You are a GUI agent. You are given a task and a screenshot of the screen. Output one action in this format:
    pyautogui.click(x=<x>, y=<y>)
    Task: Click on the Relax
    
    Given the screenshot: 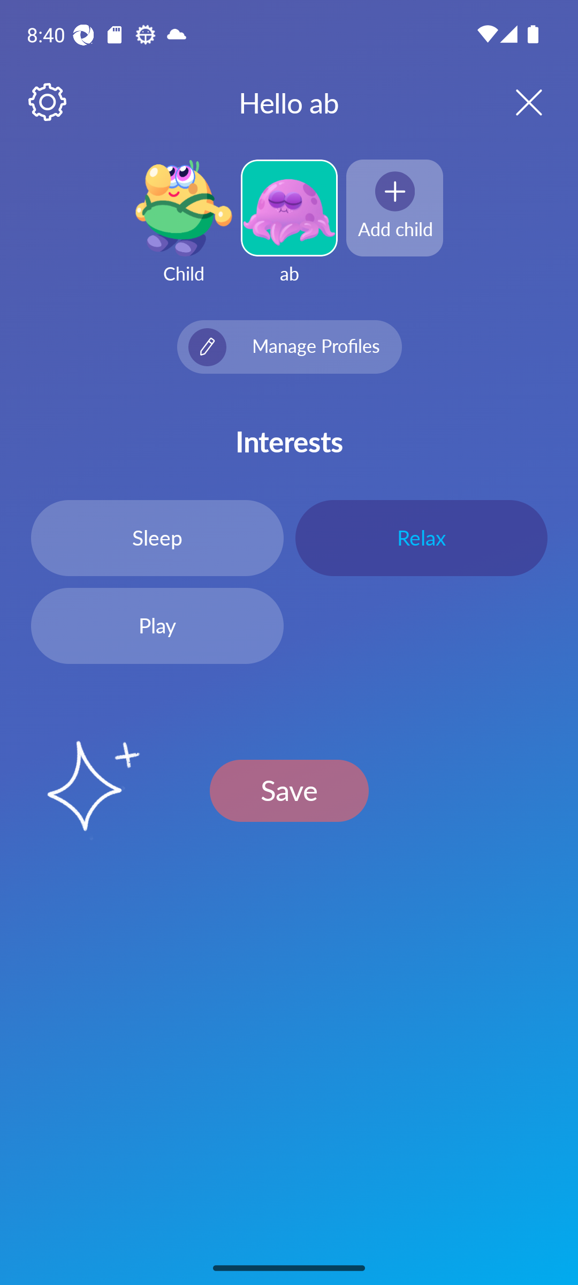 What is the action you would take?
    pyautogui.click(x=421, y=538)
    